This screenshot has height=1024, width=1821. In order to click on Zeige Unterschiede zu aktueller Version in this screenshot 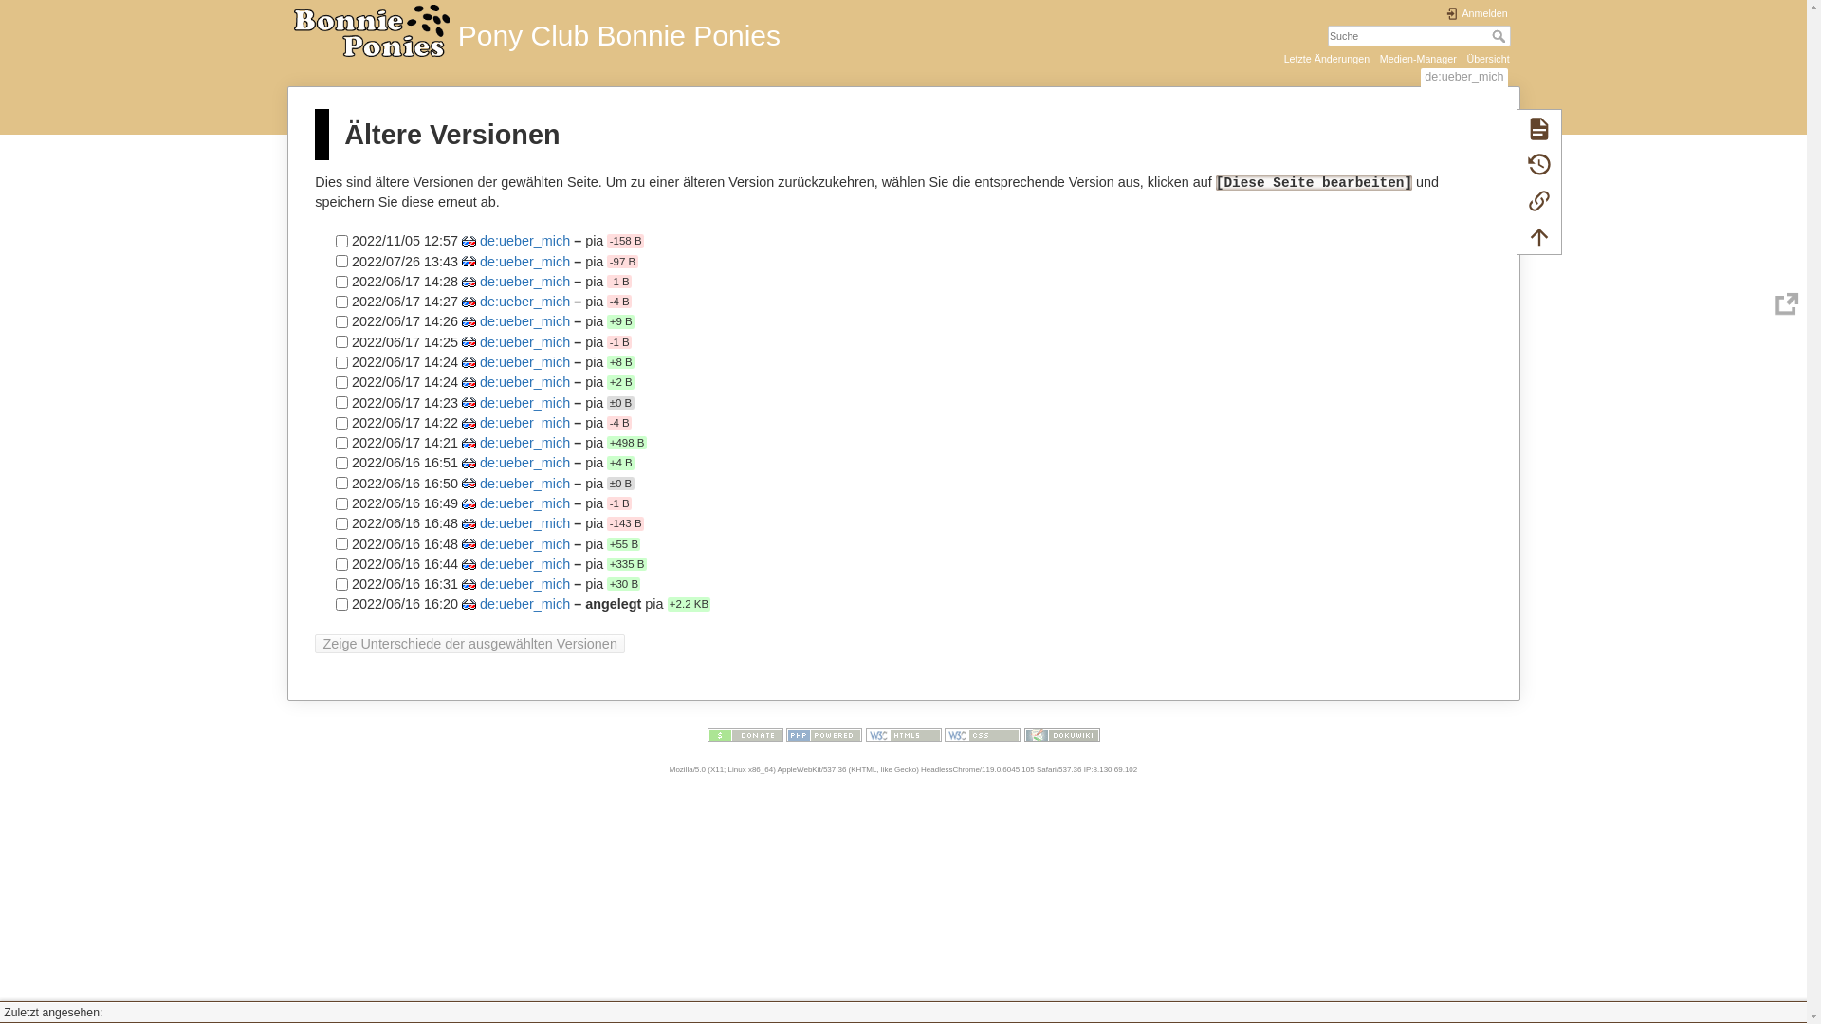, I will do `click(469, 423)`.